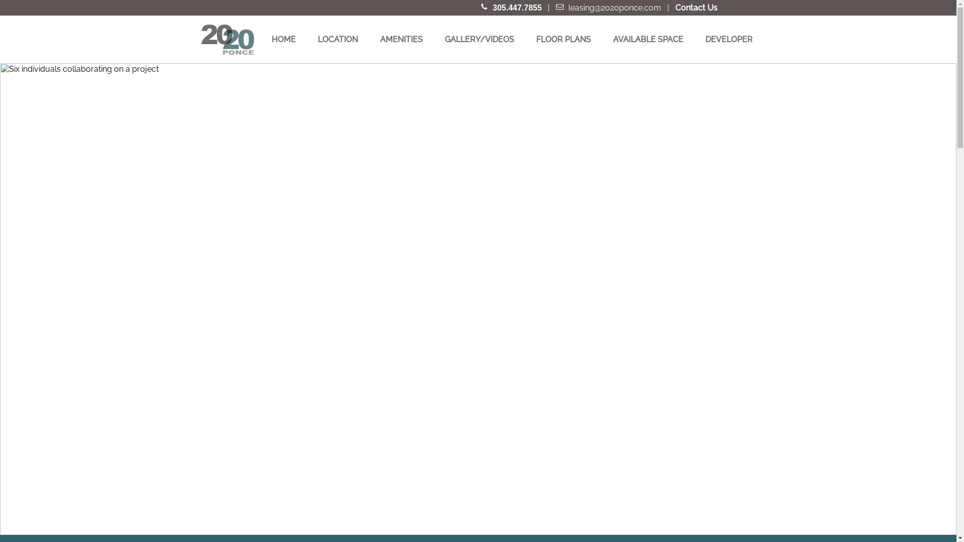  Describe the element at coordinates (402, 39) in the screenshot. I see `AMENITIES` at that location.